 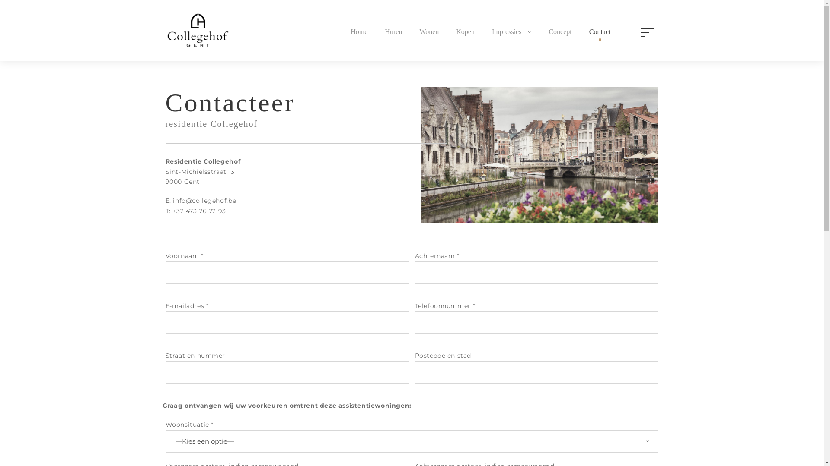 What do you see at coordinates (512, 33) in the screenshot?
I see `Impressies` at bounding box center [512, 33].